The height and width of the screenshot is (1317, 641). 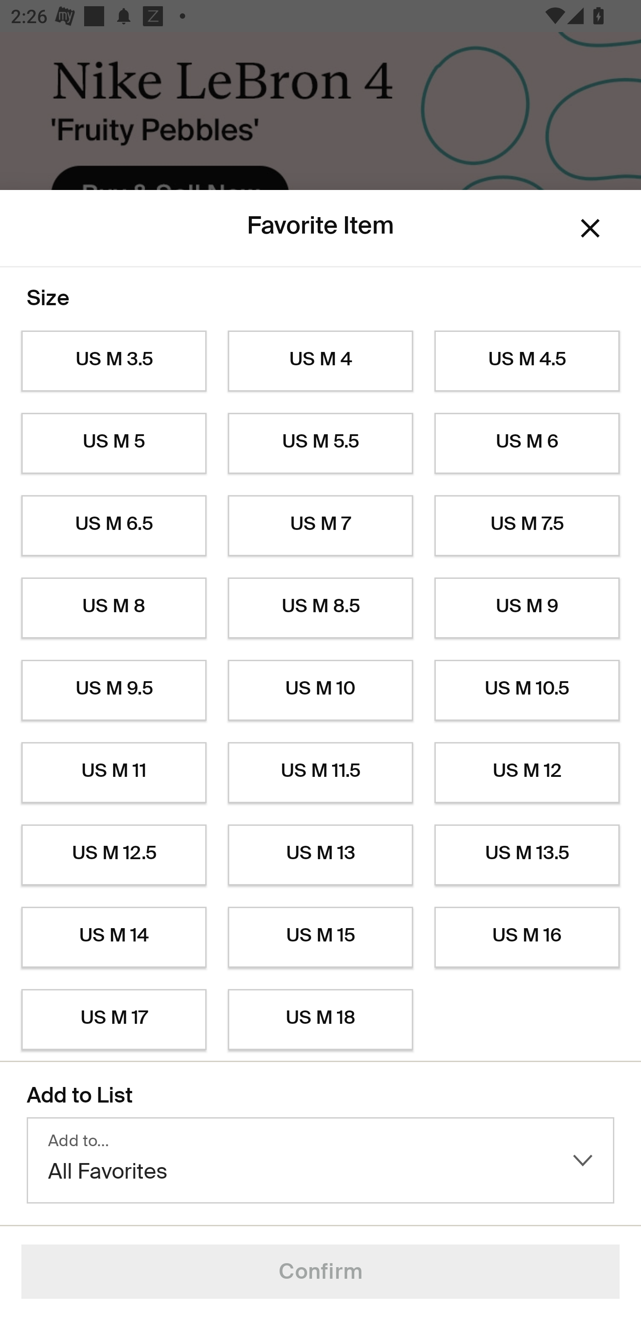 What do you see at coordinates (527, 443) in the screenshot?
I see `US M 6` at bounding box center [527, 443].